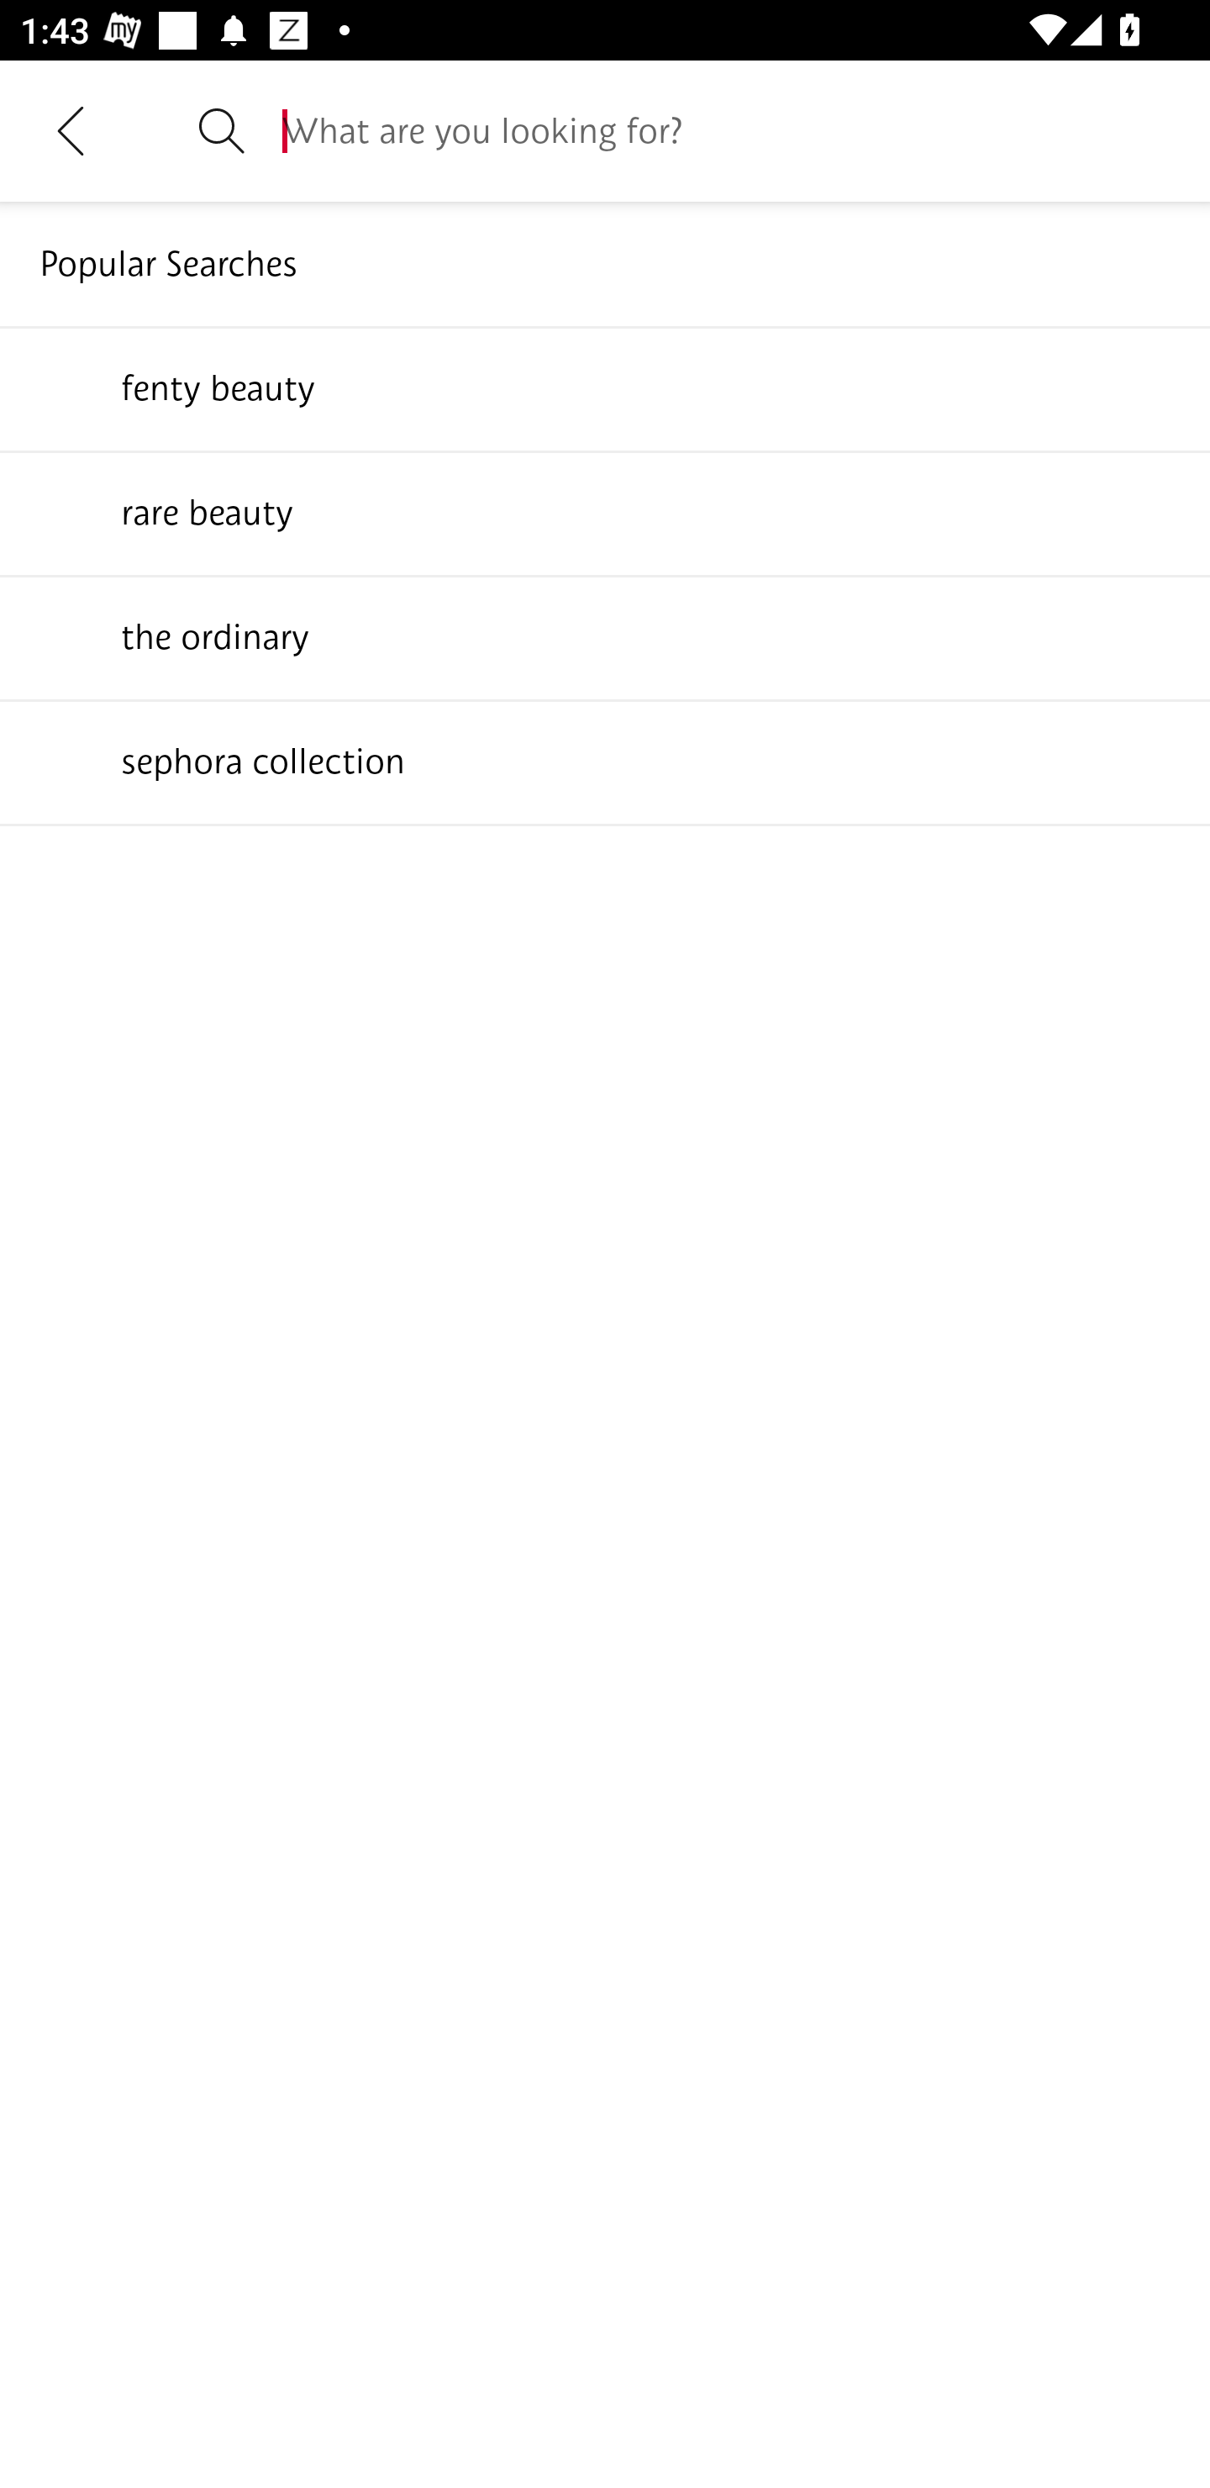 The image size is (1210, 2488). What do you see at coordinates (605, 512) in the screenshot?
I see `rare beauty` at bounding box center [605, 512].